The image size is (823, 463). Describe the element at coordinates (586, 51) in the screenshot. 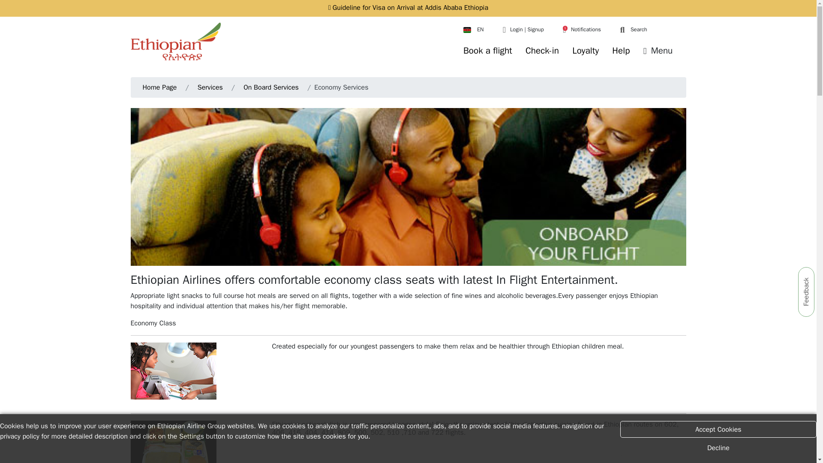

I see `Loyalty` at that location.